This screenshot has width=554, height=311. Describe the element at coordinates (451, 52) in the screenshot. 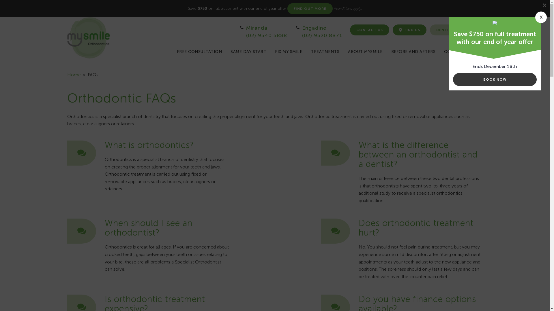

I see `COSTS` at that location.